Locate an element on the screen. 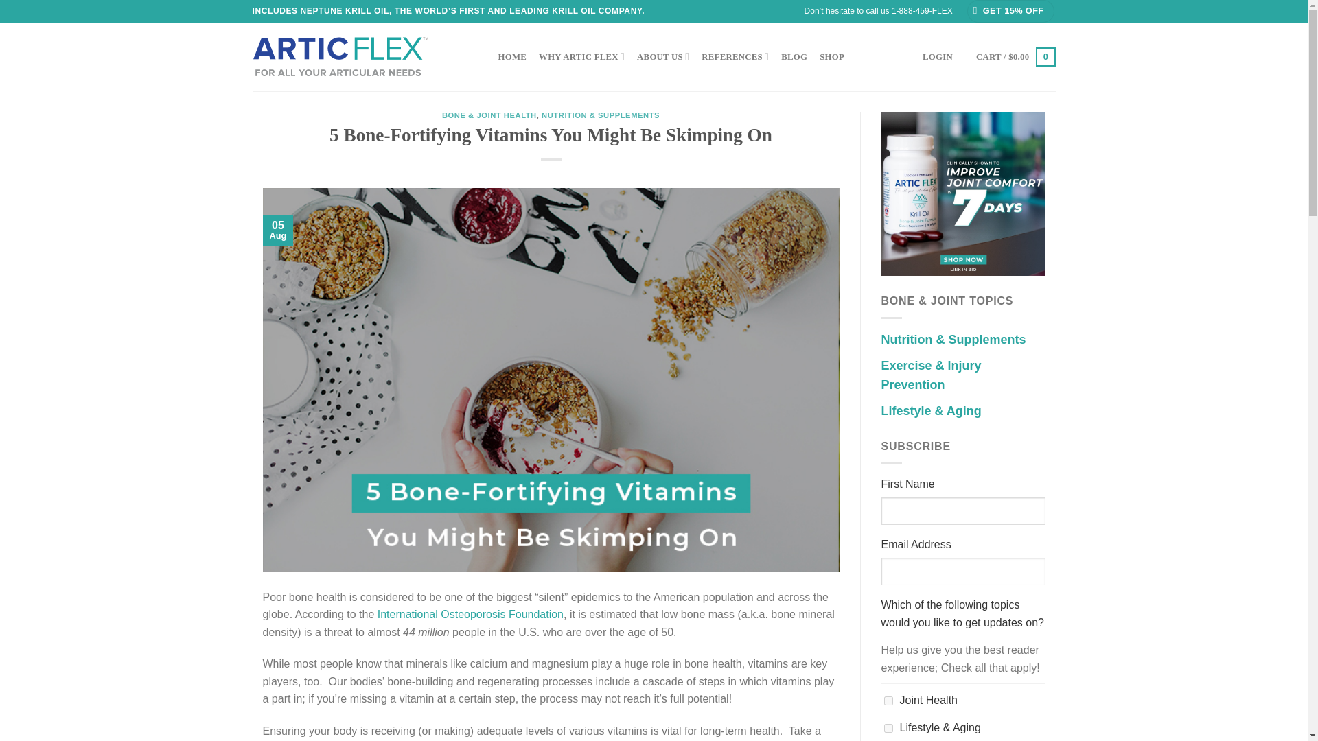 This screenshot has height=741, width=1318. WHY ARTIC FLEX is located at coordinates (582, 56).